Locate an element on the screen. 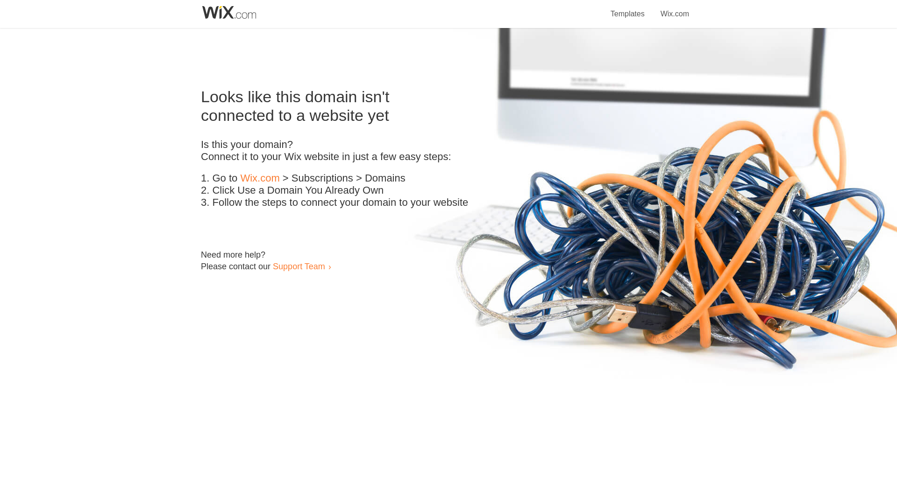  Wix.com is located at coordinates (675, 8).